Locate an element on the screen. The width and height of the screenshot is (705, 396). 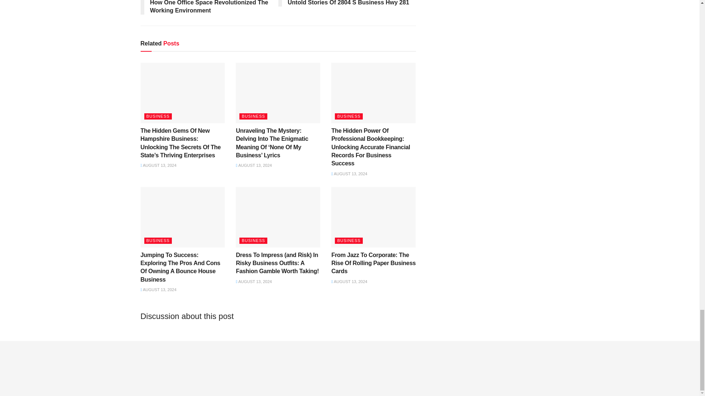
AUGUST 13, 2024 is located at coordinates (158, 165).